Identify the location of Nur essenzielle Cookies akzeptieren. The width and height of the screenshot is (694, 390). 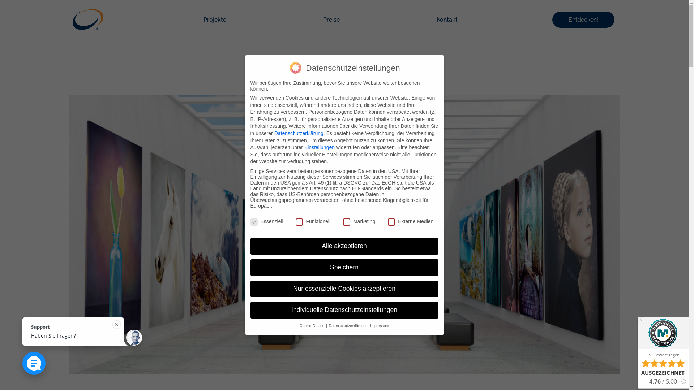
(344, 289).